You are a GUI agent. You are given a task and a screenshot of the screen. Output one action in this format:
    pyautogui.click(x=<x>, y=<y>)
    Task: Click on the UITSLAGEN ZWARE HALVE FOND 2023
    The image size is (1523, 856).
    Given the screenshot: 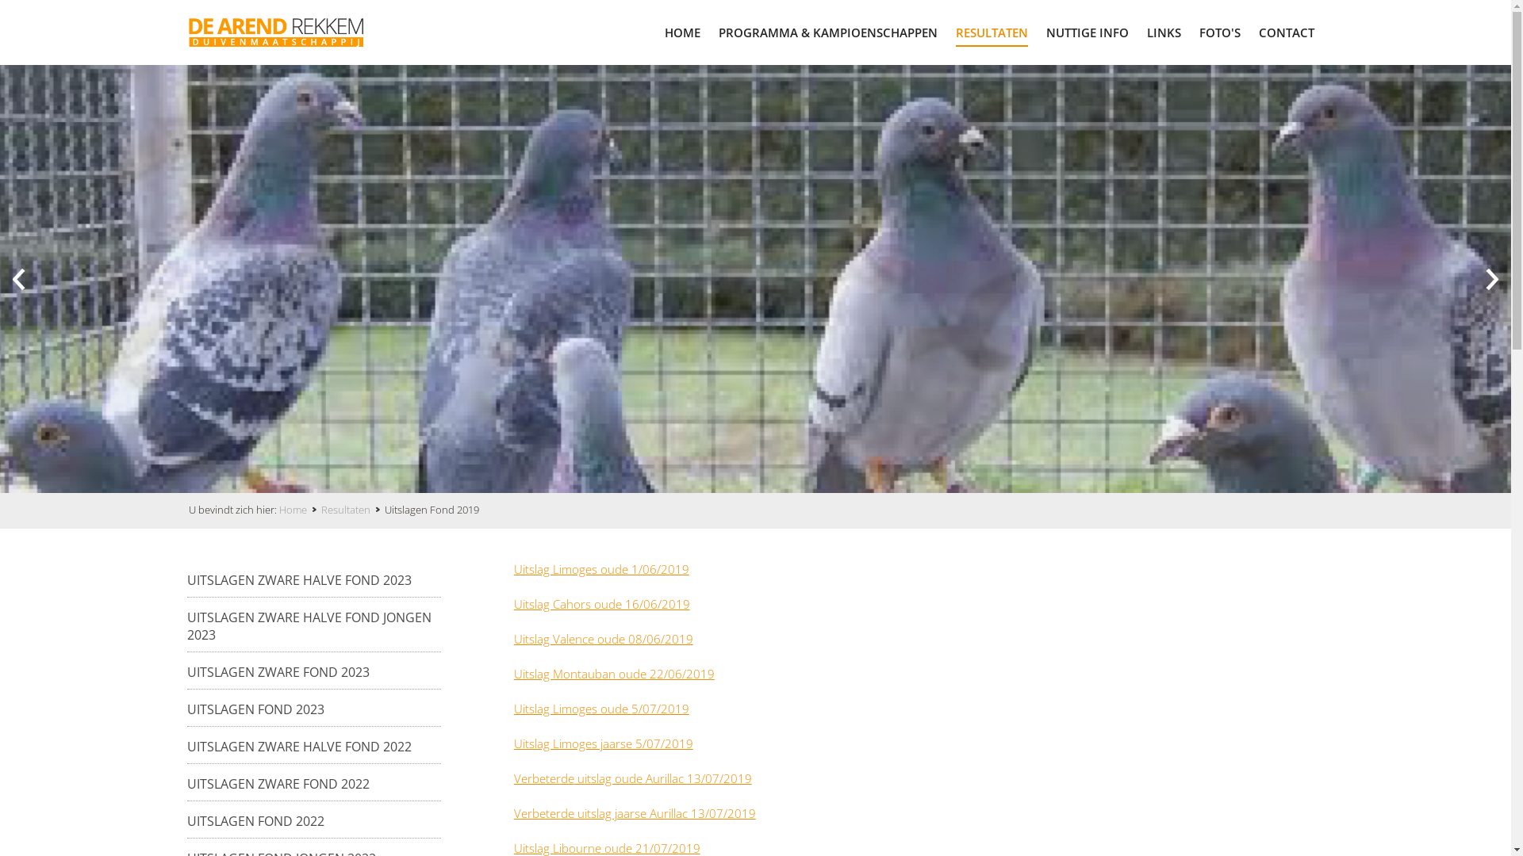 What is the action you would take?
    pyautogui.click(x=300, y=580)
    